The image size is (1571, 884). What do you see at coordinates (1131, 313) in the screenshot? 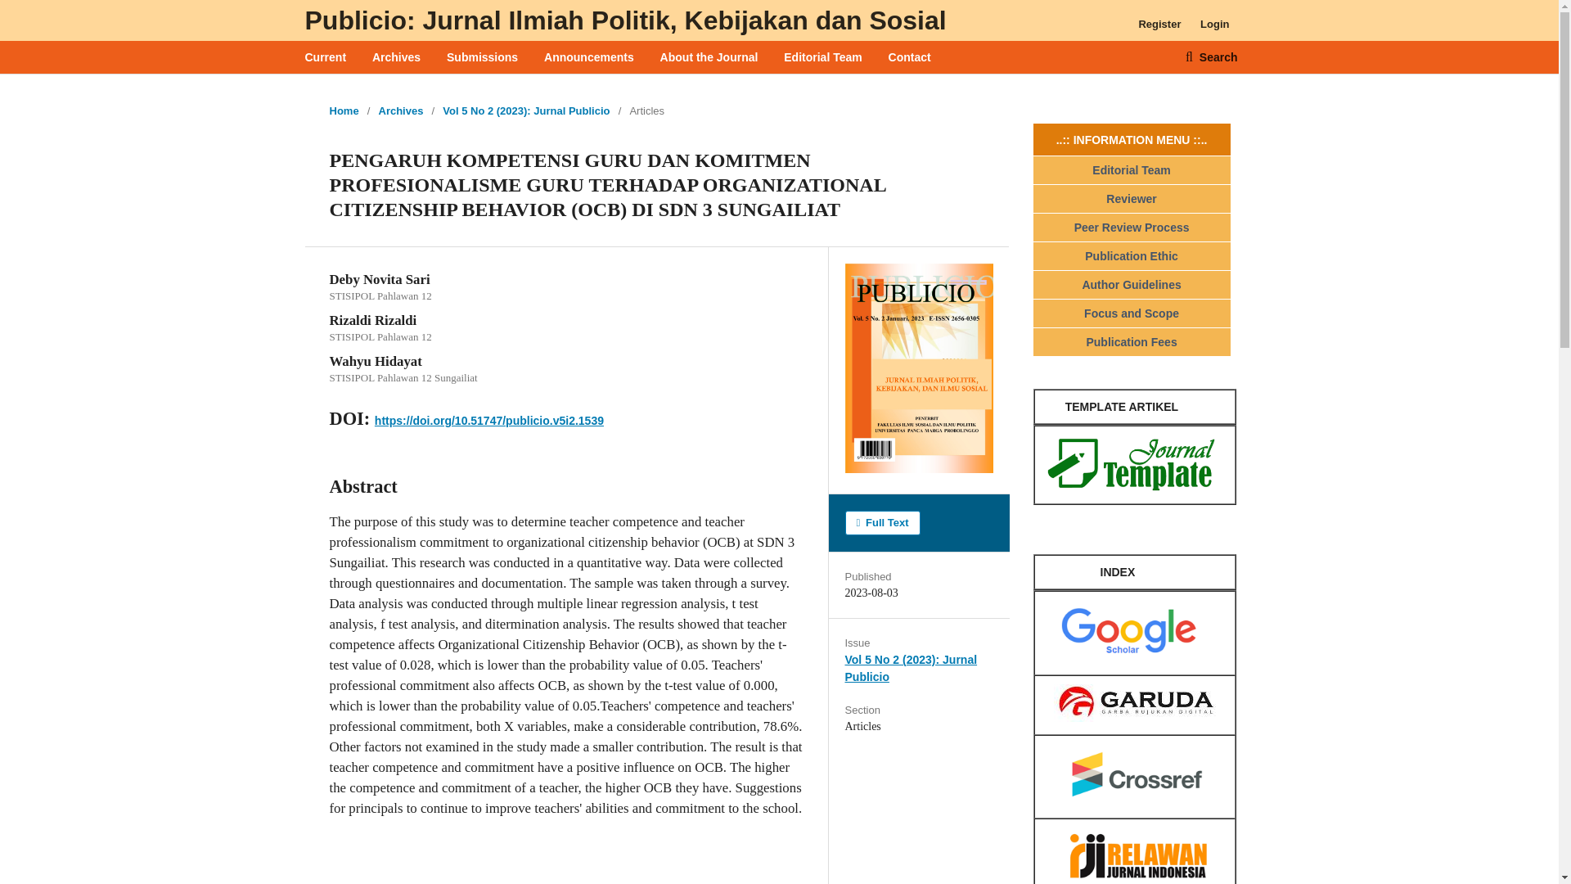
I see `Focus and Scope` at bounding box center [1131, 313].